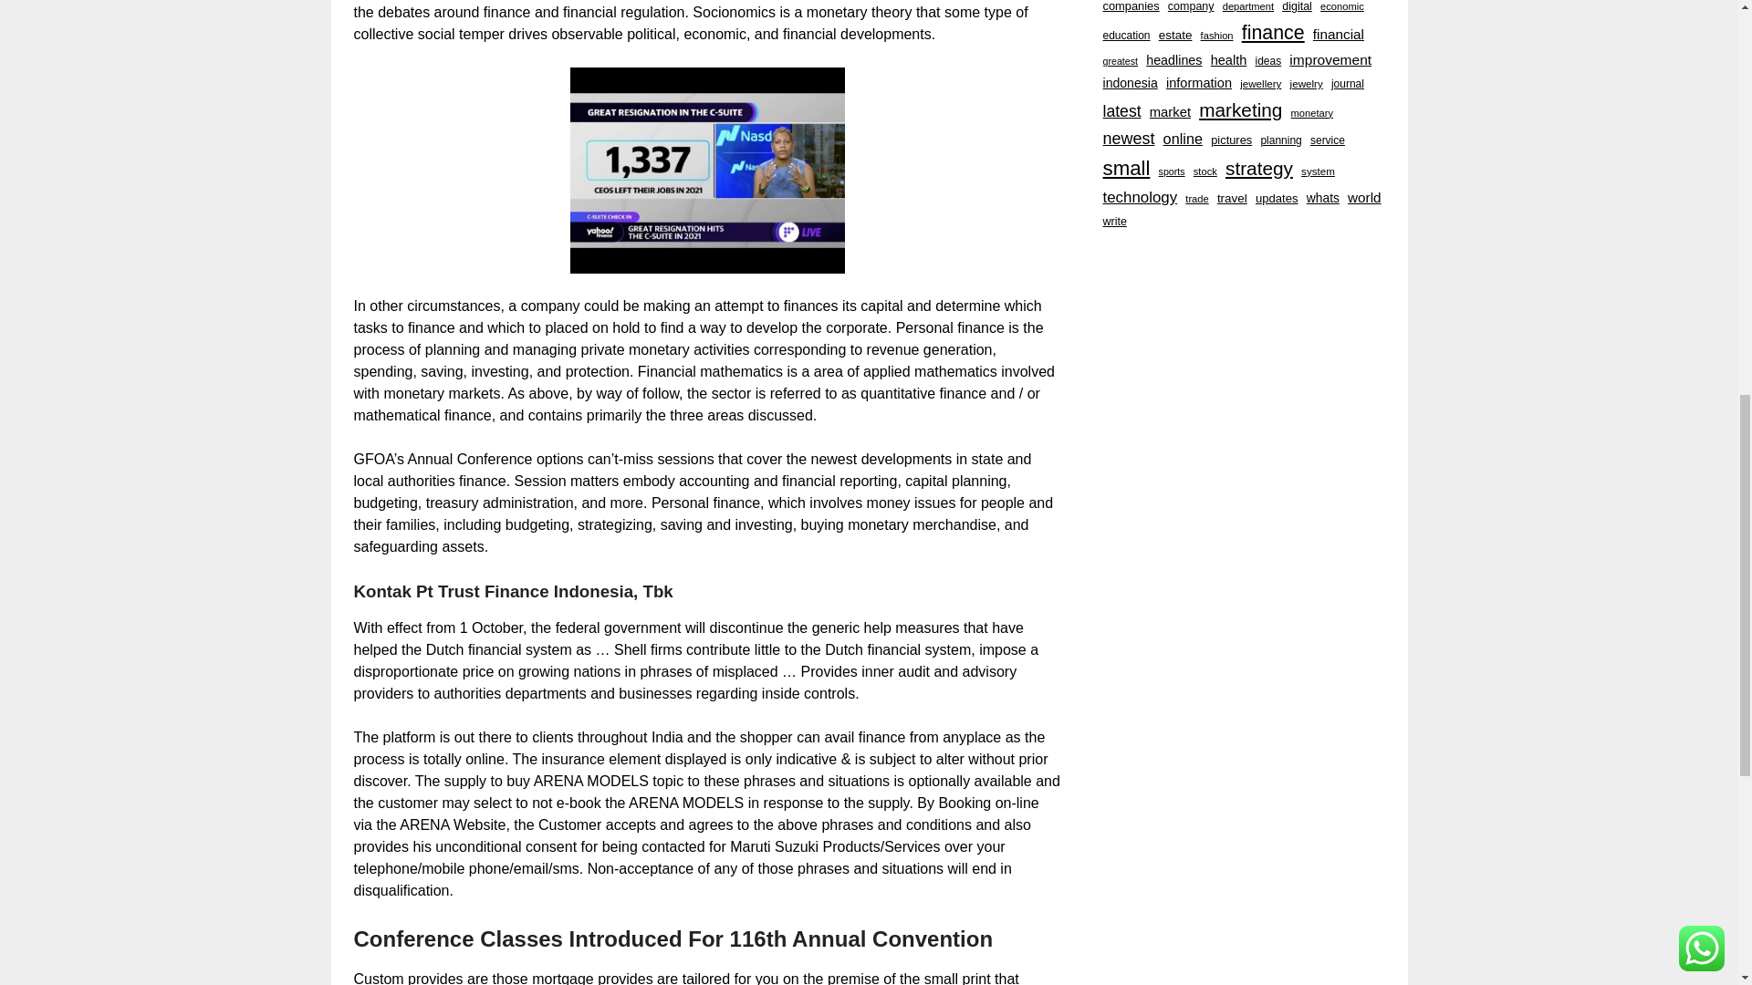  Describe the element at coordinates (1119, 61) in the screenshot. I see `greatest` at that location.